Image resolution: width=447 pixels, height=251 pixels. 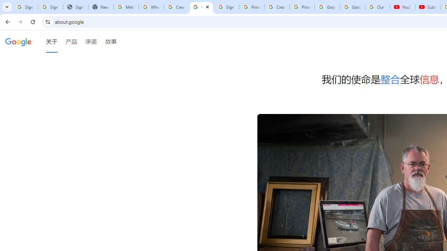 I want to click on Forward, so click(x=20, y=22).